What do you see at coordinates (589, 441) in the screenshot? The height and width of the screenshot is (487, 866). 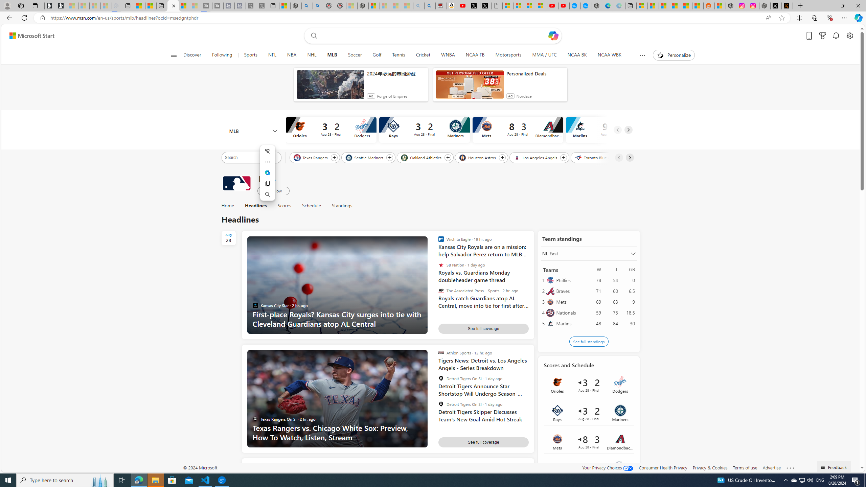 I see `Mets 8 vs Diamondbacks 3Final Date Aug 28` at bounding box center [589, 441].